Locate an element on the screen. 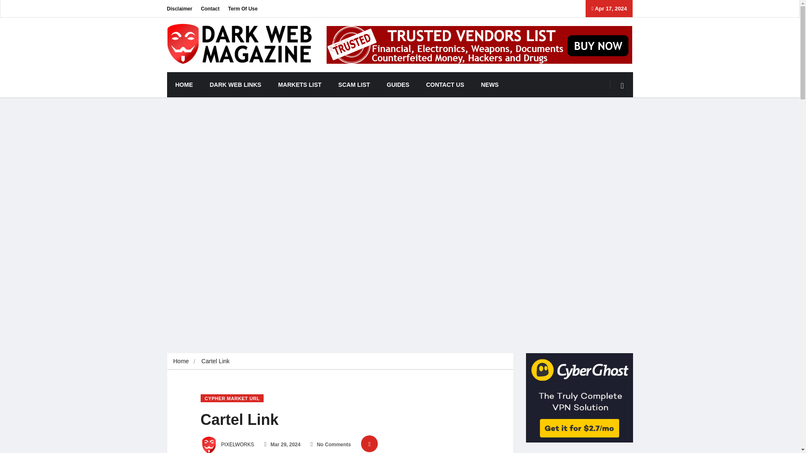  SCAM LIST is located at coordinates (353, 85).